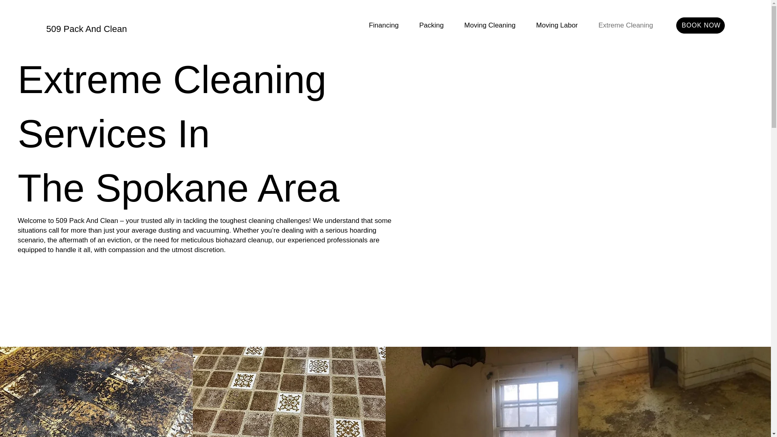 This screenshot has height=437, width=777. Describe the element at coordinates (86, 29) in the screenshot. I see `509 Pack And Clean` at that location.